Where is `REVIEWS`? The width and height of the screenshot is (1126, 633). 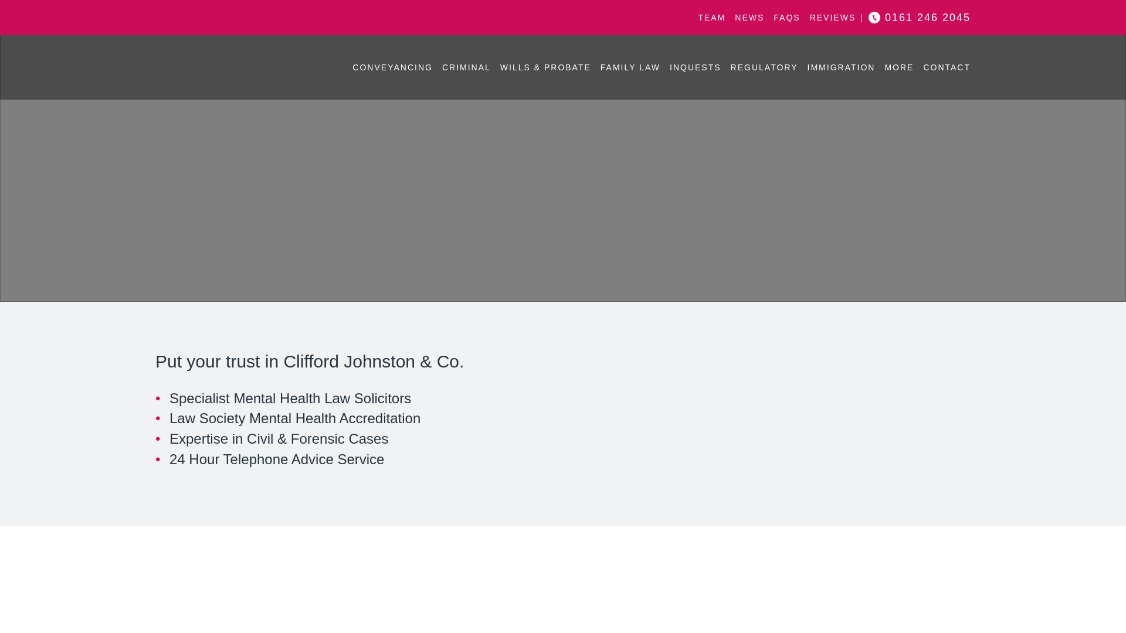 REVIEWS is located at coordinates (833, 18).